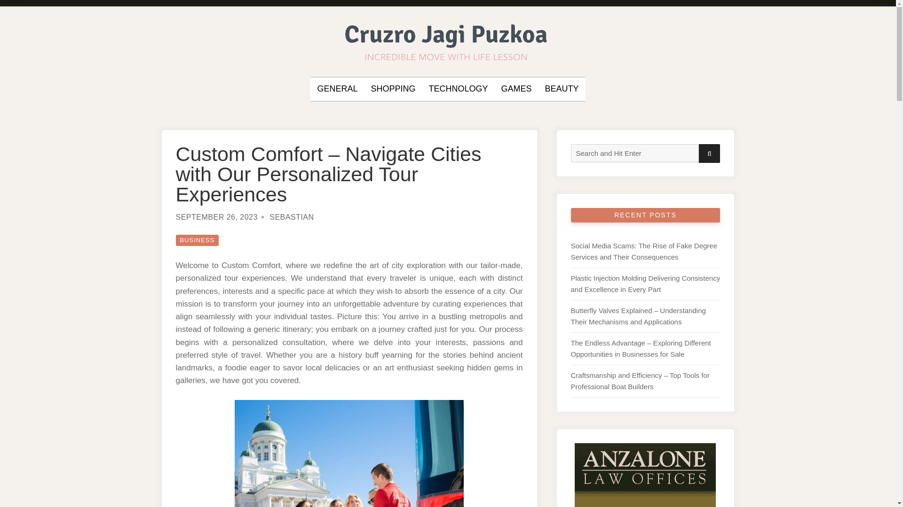 This screenshot has height=507, width=903. I want to click on BUSINESS, so click(198, 240).